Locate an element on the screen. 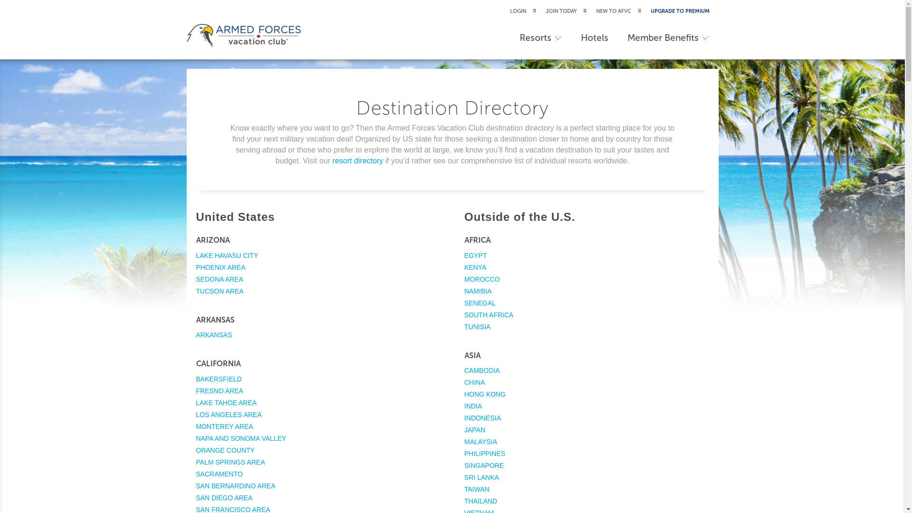 The width and height of the screenshot is (912, 513). SAN BERNARDINO AREA is located at coordinates (236, 486).